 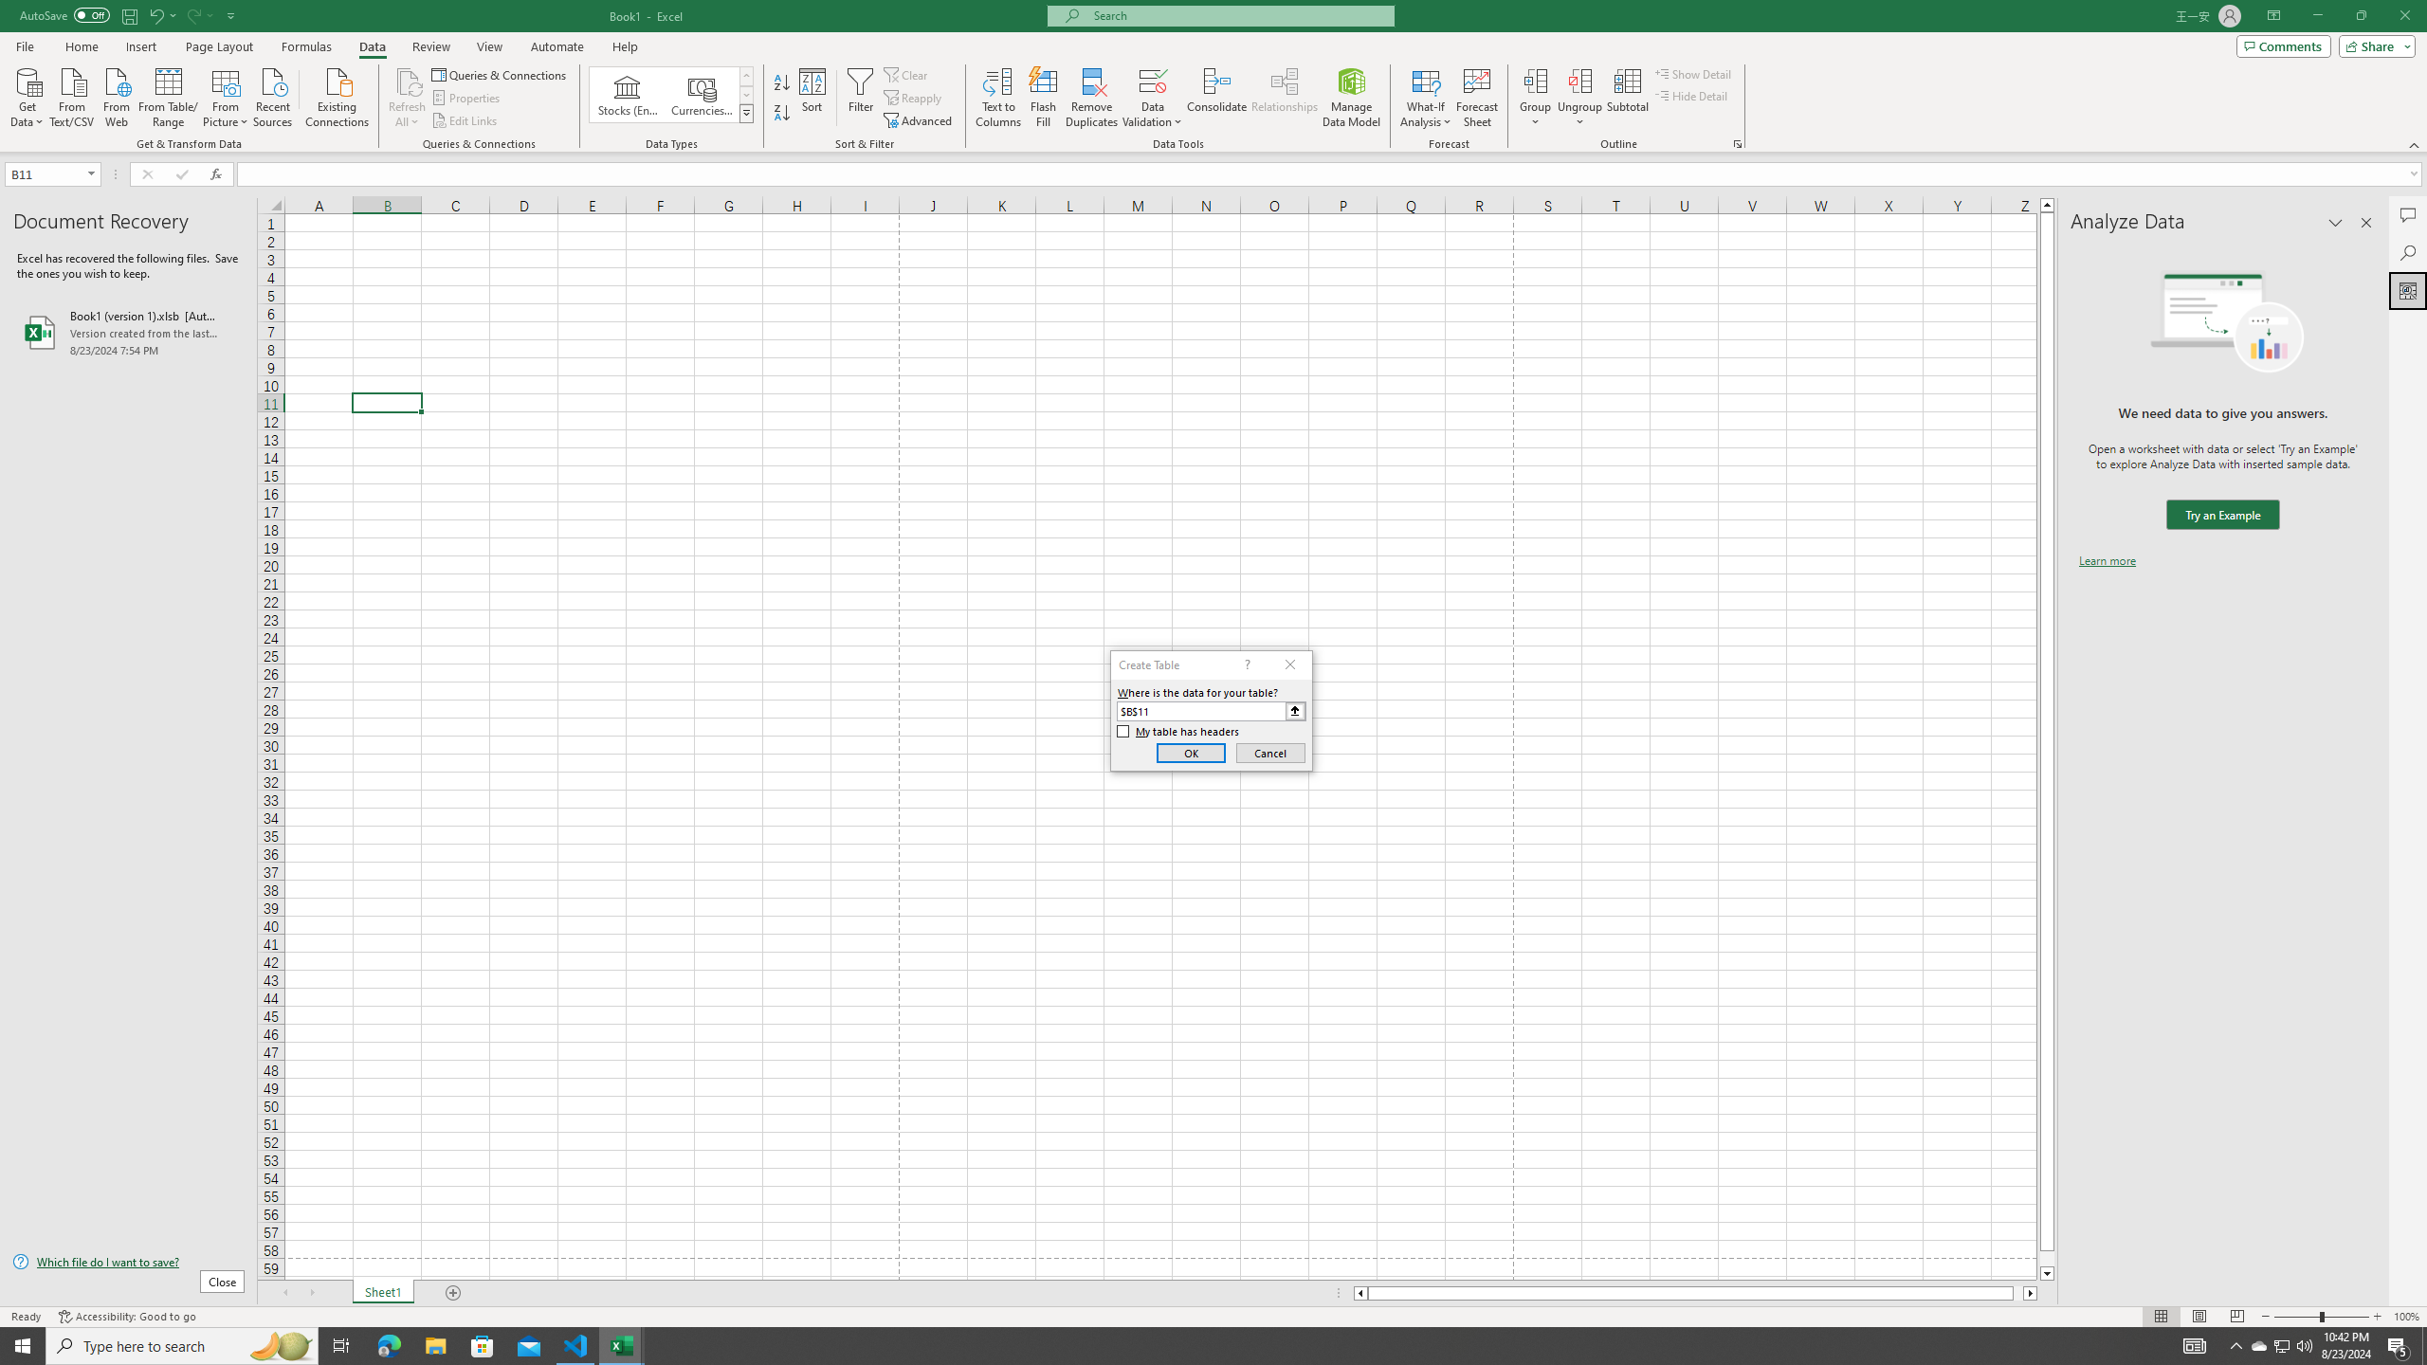 I want to click on Group..., so click(x=1536, y=81).